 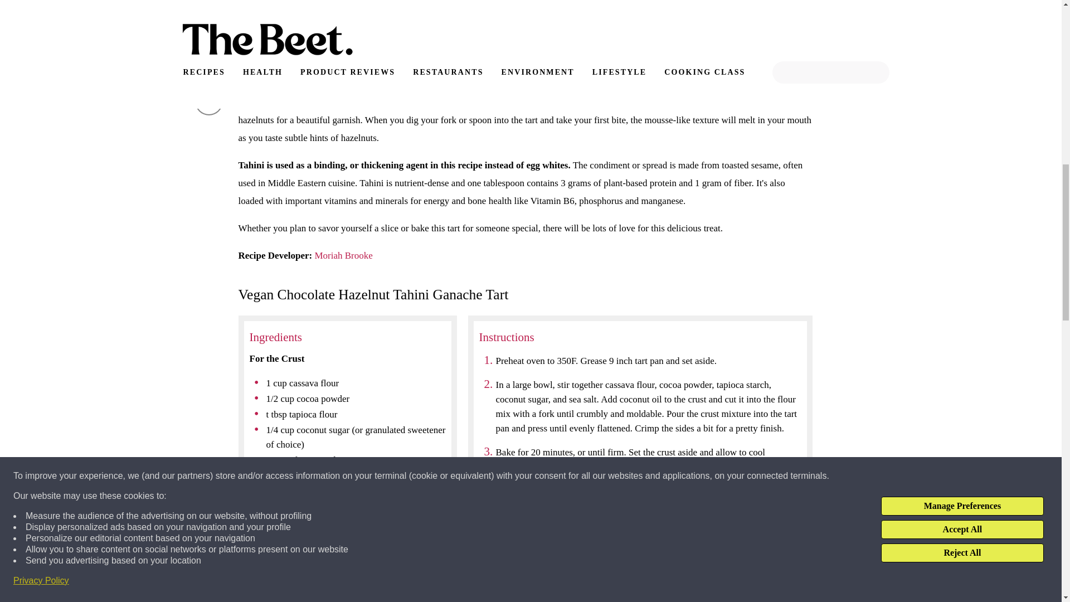 I want to click on Print this page, so click(x=208, y=101).